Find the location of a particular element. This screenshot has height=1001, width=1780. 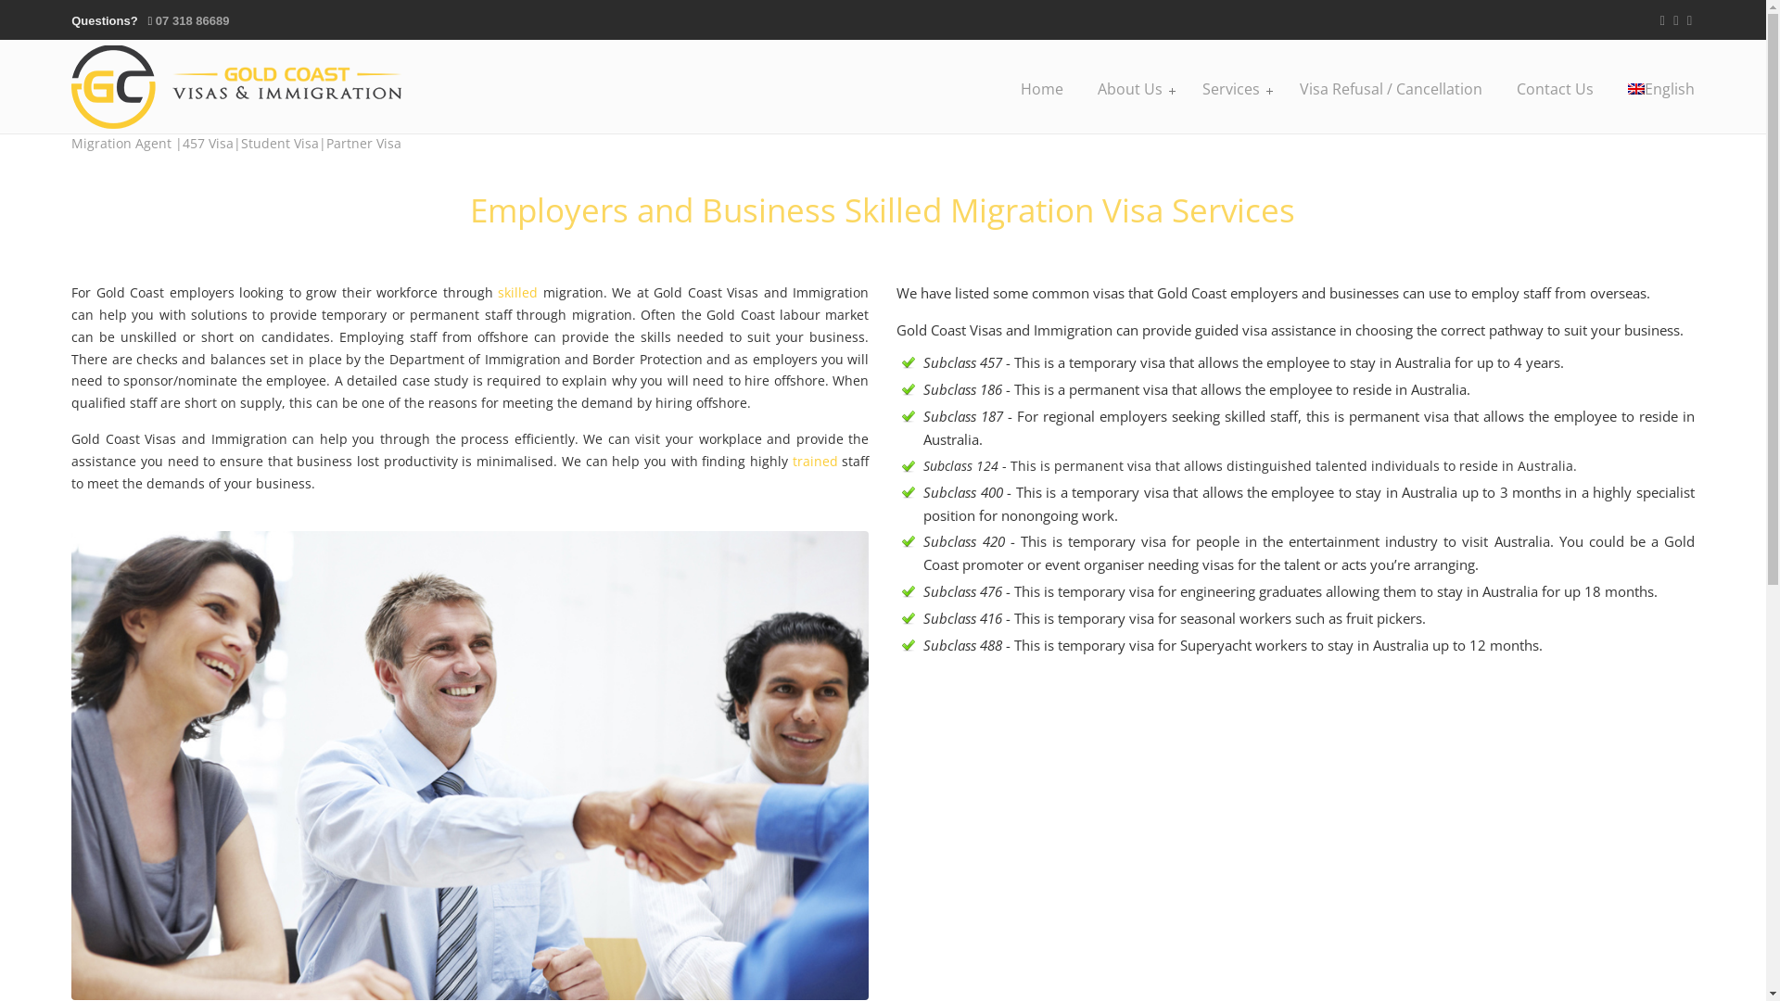

Visa Refusal / Cancellation is located at coordinates (1391, 89).